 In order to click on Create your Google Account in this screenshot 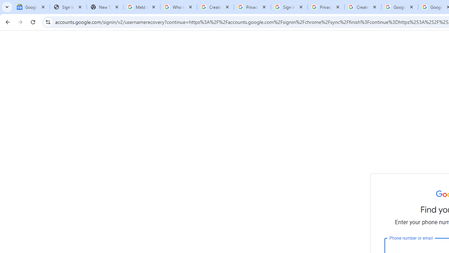, I will do `click(363, 7)`.